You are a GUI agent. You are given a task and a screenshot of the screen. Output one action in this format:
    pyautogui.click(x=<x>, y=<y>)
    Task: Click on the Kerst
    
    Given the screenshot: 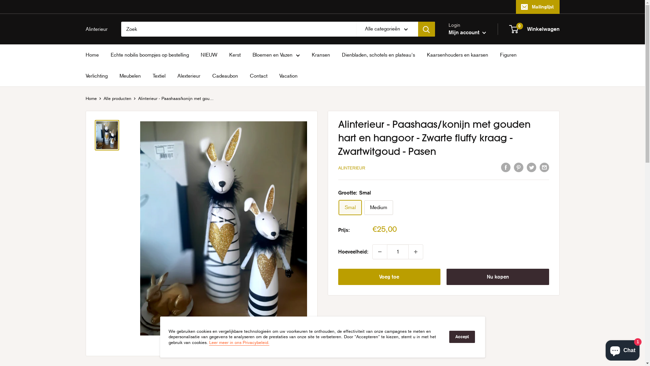 What is the action you would take?
    pyautogui.click(x=235, y=55)
    